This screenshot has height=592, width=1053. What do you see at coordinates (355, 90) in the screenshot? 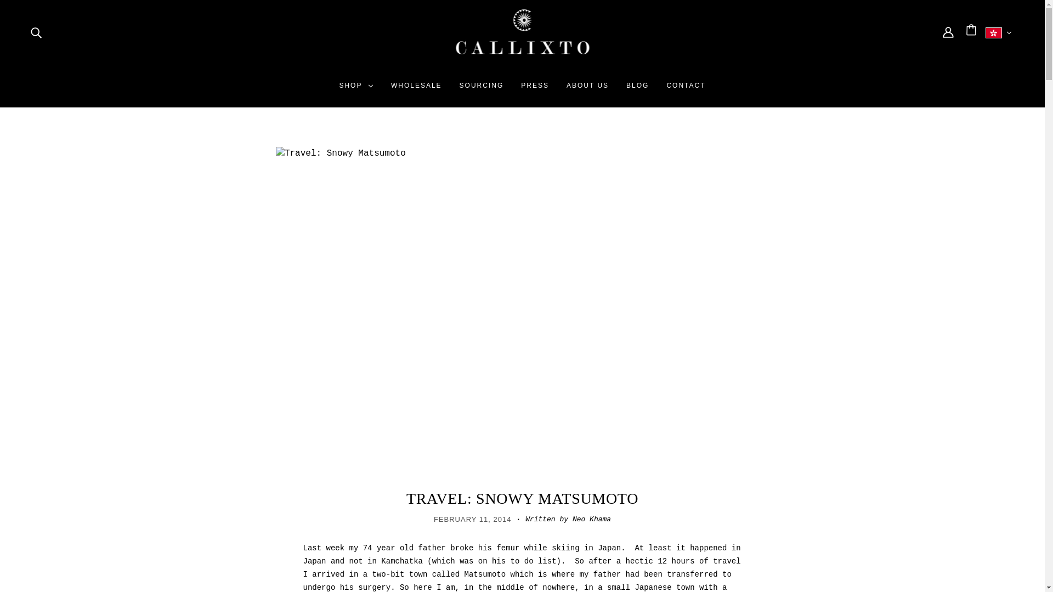
I see `SHOP  ` at bounding box center [355, 90].